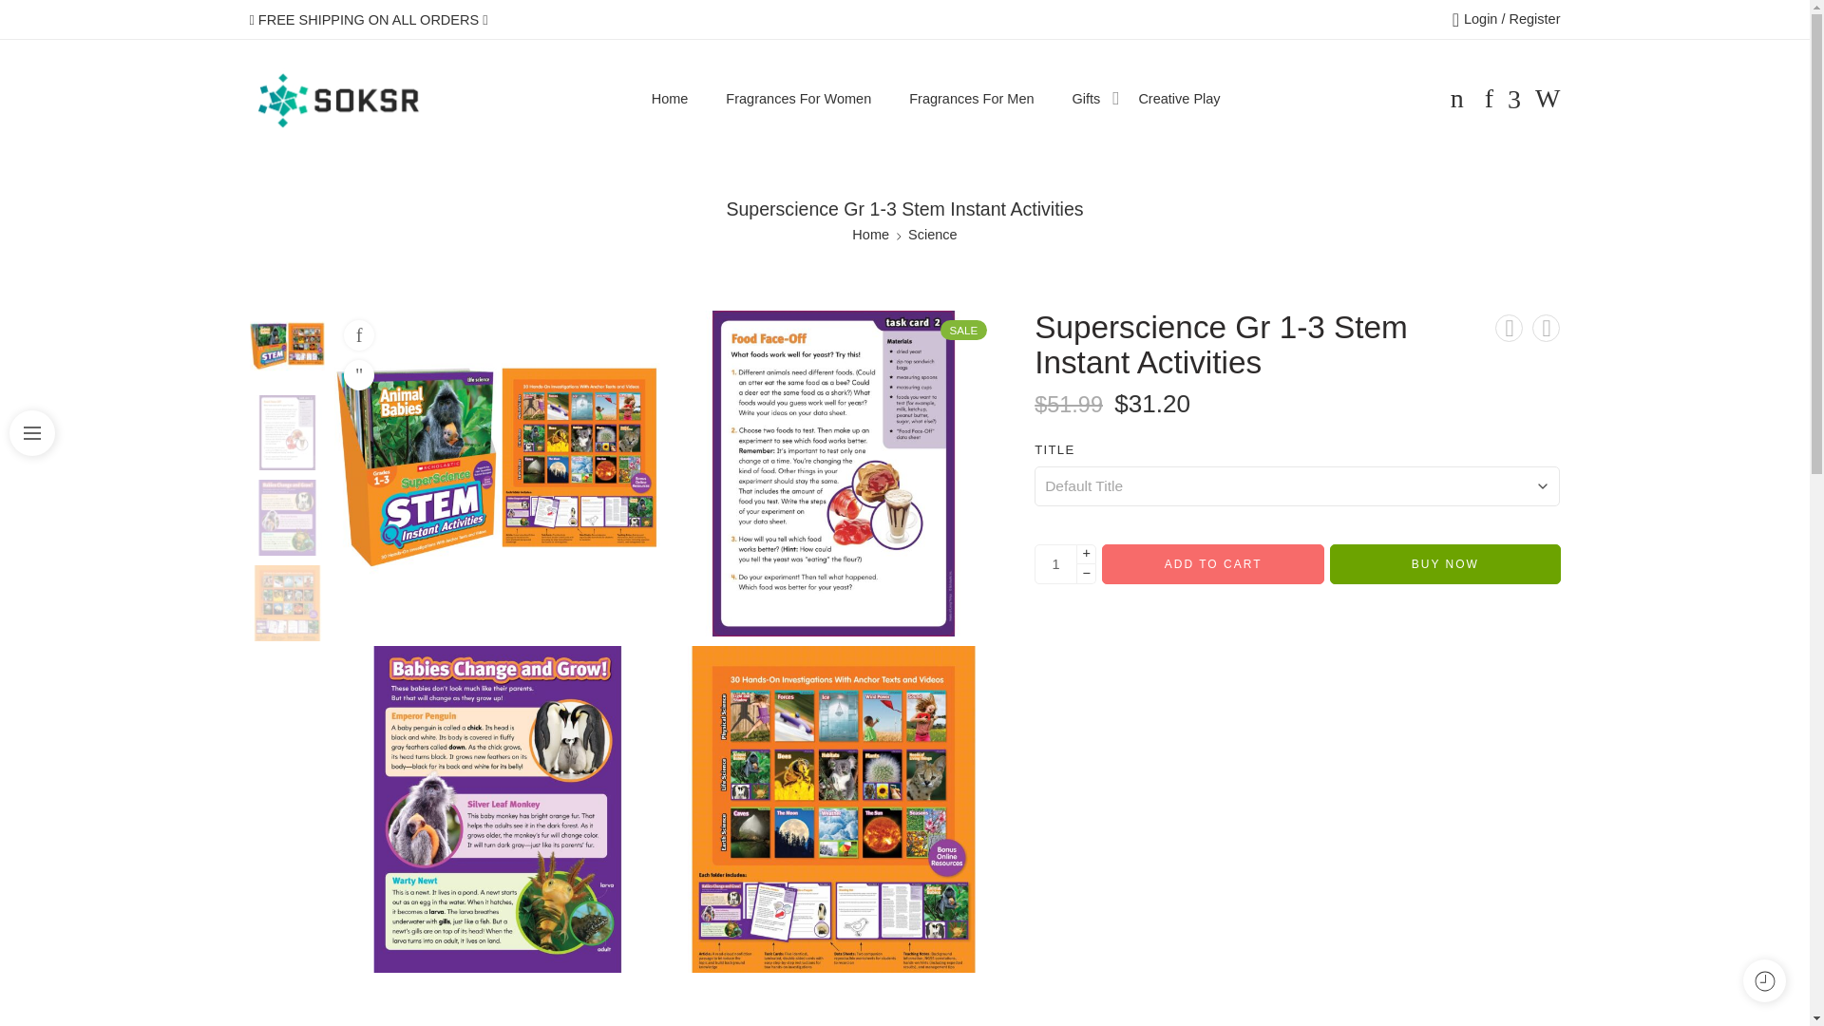 This screenshot has width=1824, height=1026. What do you see at coordinates (1457, 98) in the screenshot?
I see `Cart` at bounding box center [1457, 98].